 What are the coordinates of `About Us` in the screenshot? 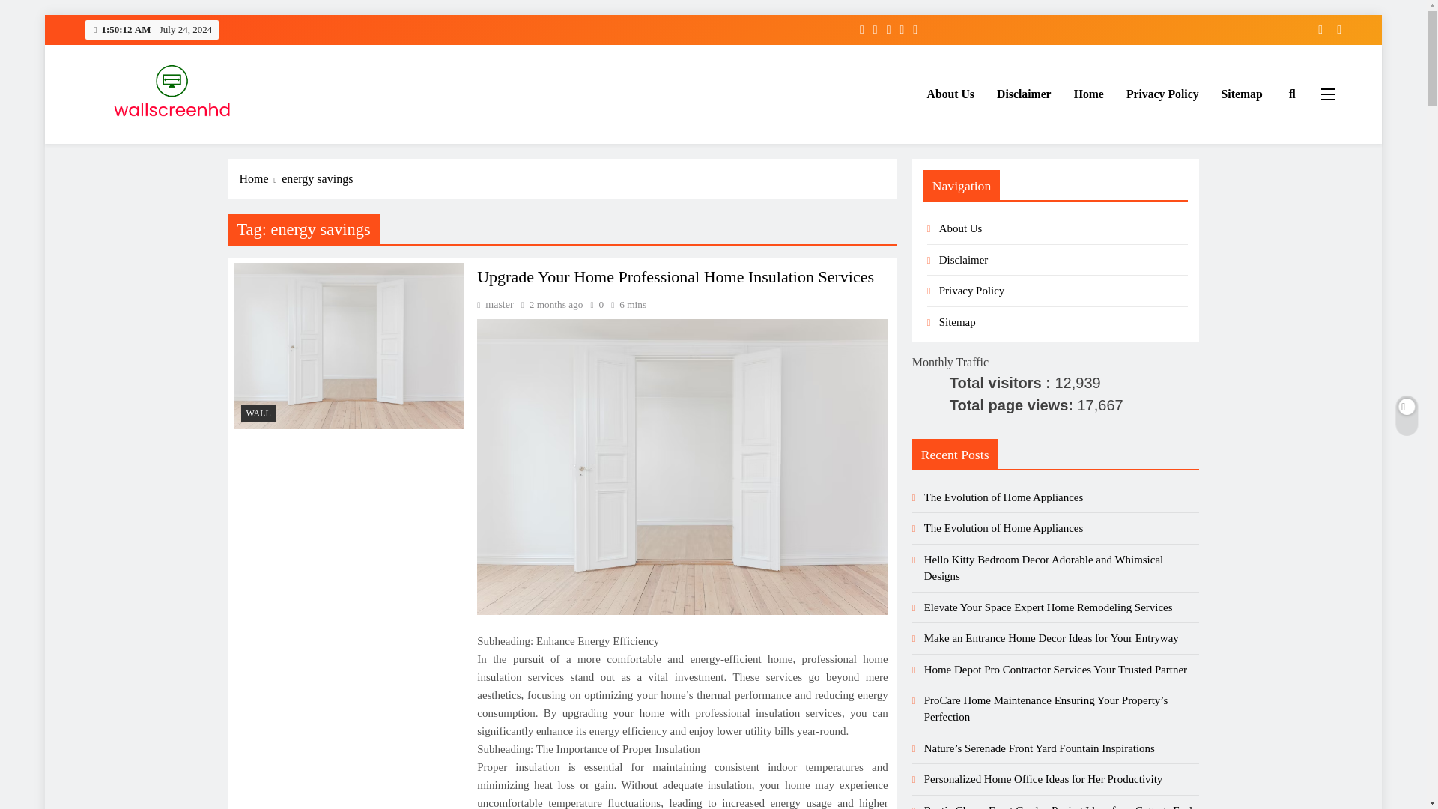 It's located at (950, 94).